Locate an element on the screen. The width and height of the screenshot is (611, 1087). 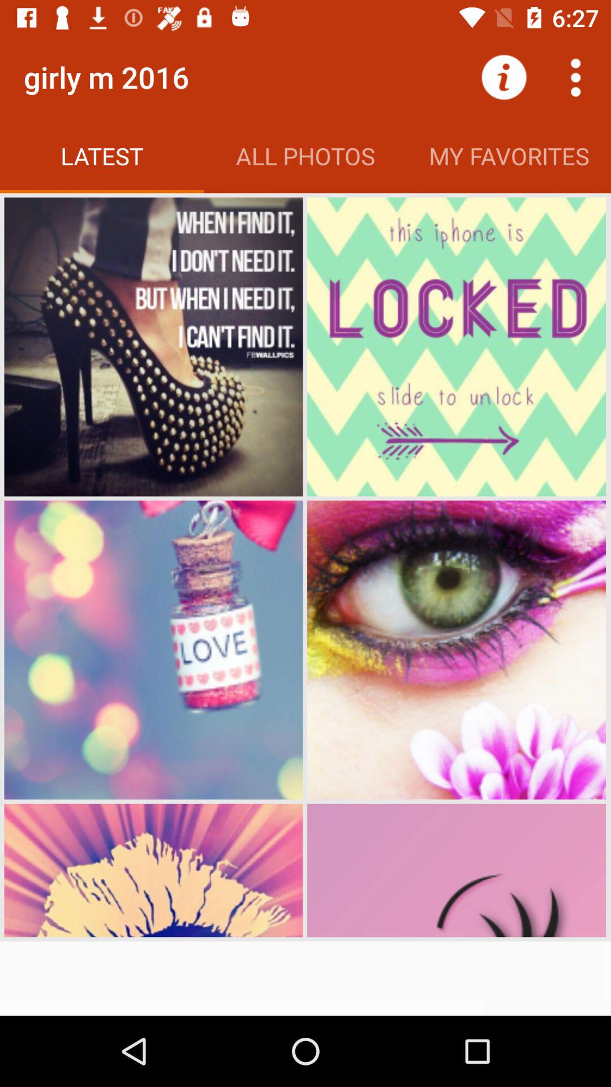
turn on the item to the right of all photos app is located at coordinates (504, 77).